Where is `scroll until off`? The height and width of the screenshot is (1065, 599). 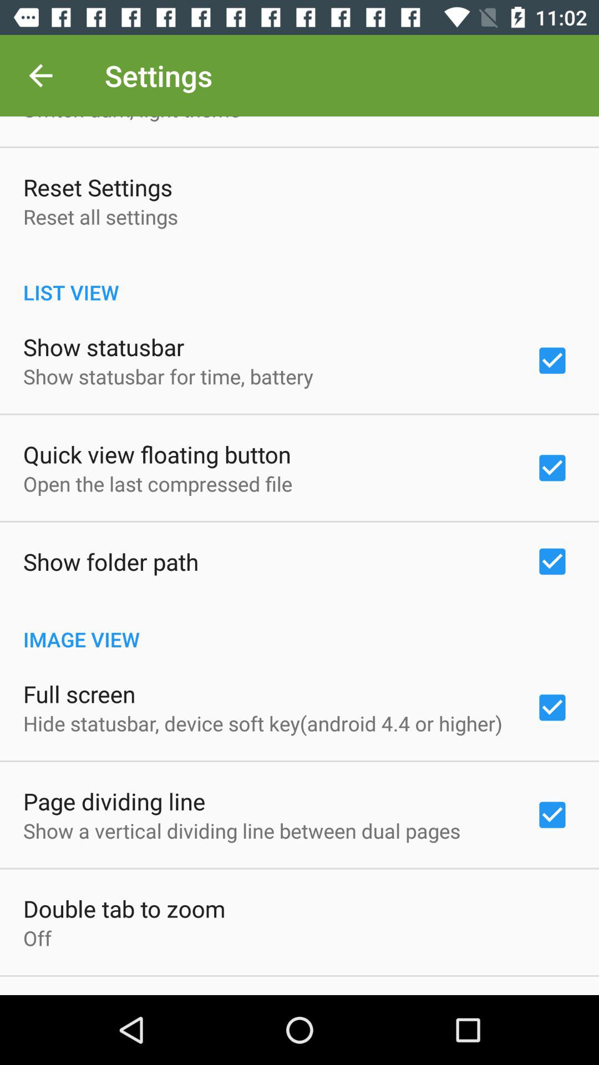
scroll until off is located at coordinates (38, 938).